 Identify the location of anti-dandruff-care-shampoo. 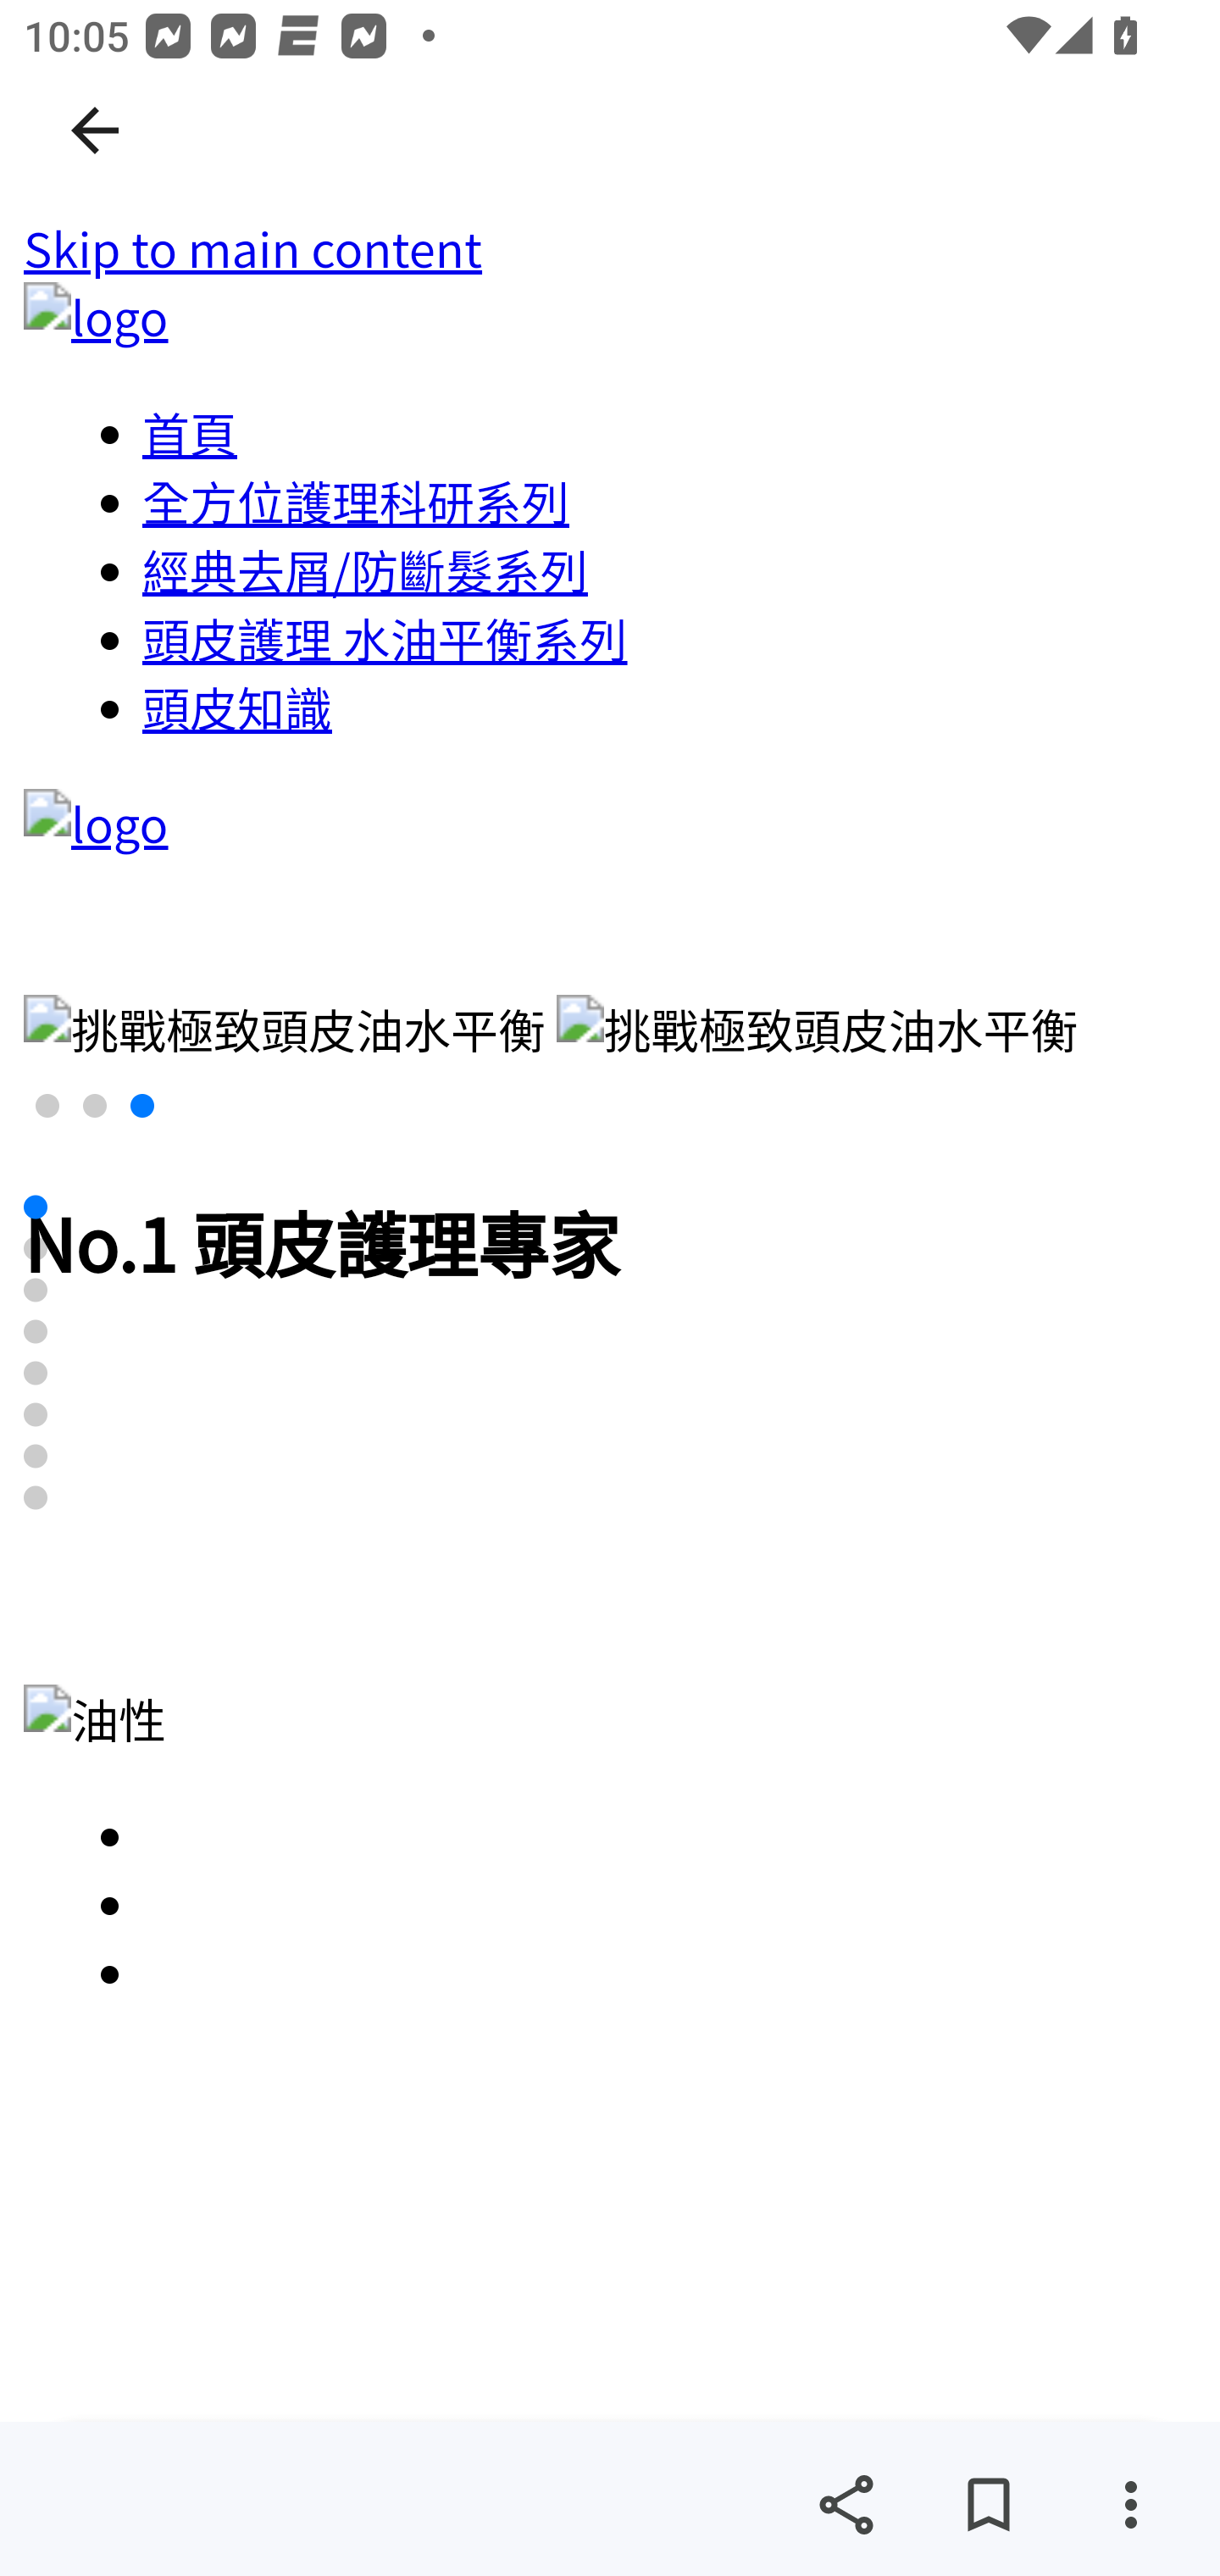
(671, 1835).